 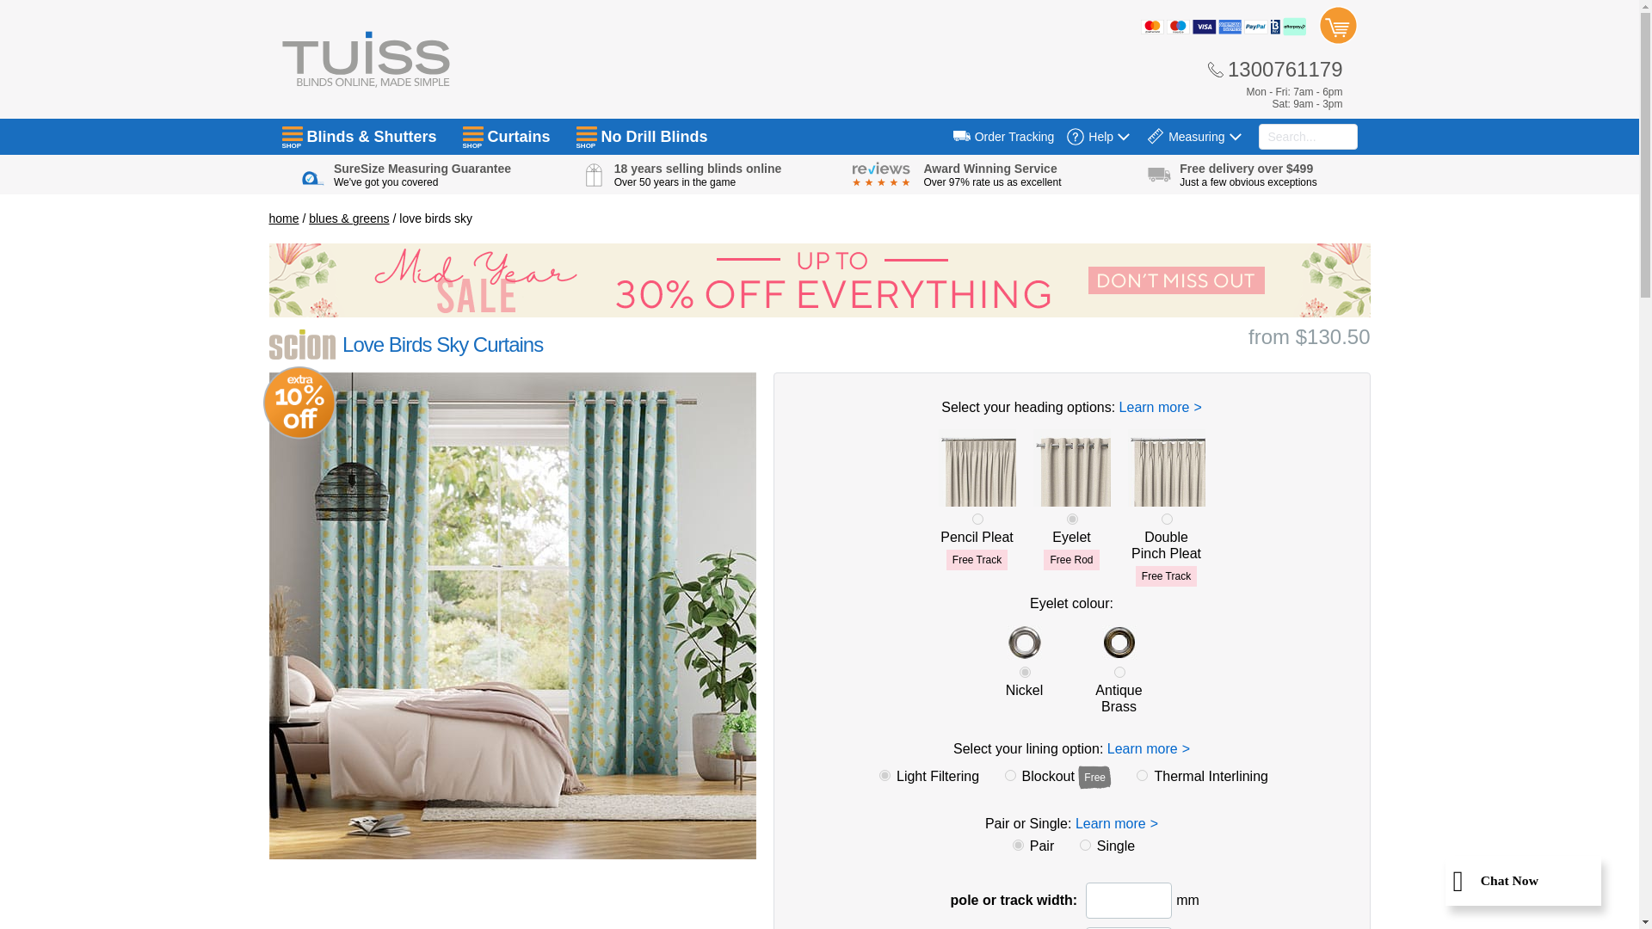 What do you see at coordinates (977, 520) in the screenshot?
I see `39259` at bounding box center [977, 520].